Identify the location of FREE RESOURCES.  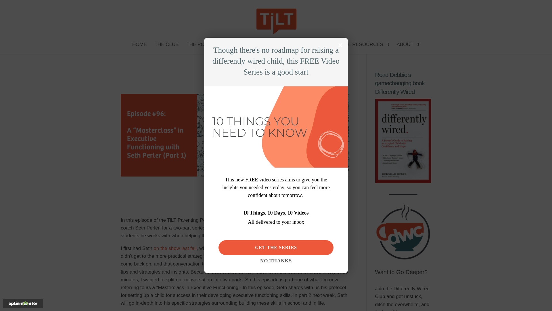
(363, 48).